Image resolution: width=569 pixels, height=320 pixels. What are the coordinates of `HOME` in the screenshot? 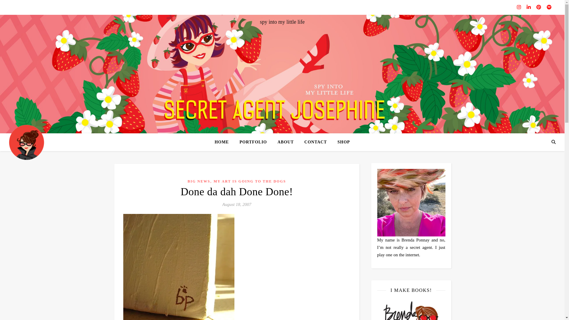 It's located at (224, 142).